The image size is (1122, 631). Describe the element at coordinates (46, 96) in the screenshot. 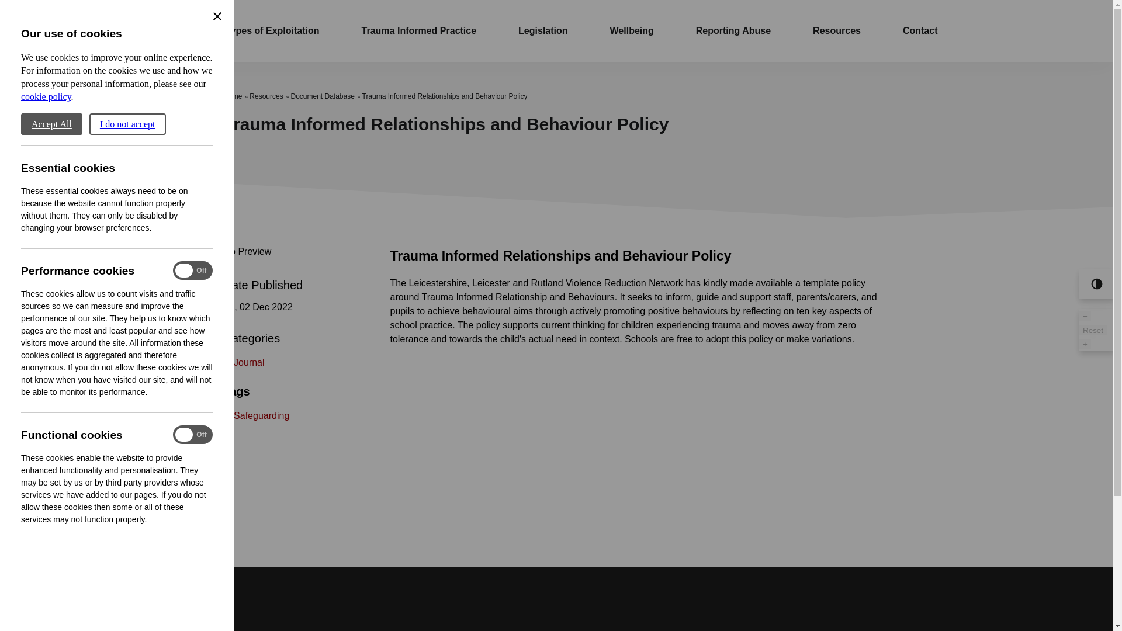

I see `cookie policy` at that location.